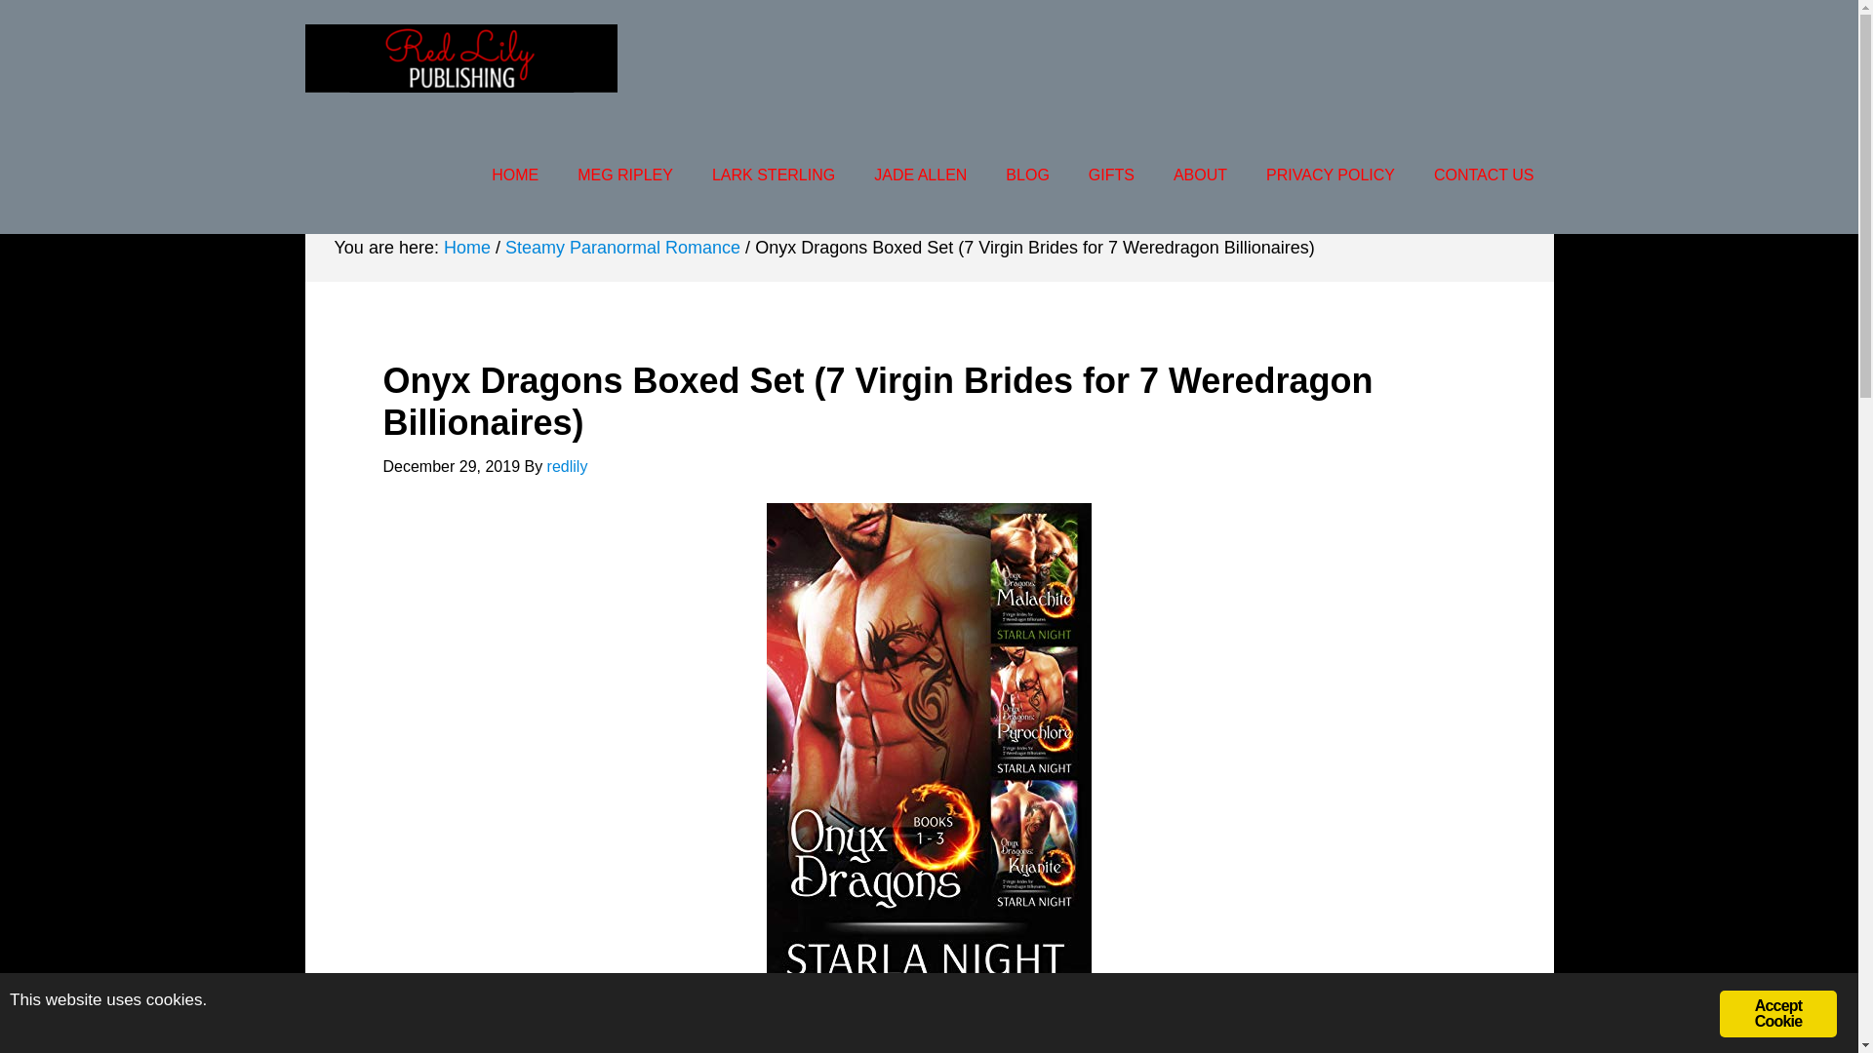 The image size is (1873, 1053). Describe the element at coordinates (1484, 175) in the screenshot. I see `CONTACT US` at that location.